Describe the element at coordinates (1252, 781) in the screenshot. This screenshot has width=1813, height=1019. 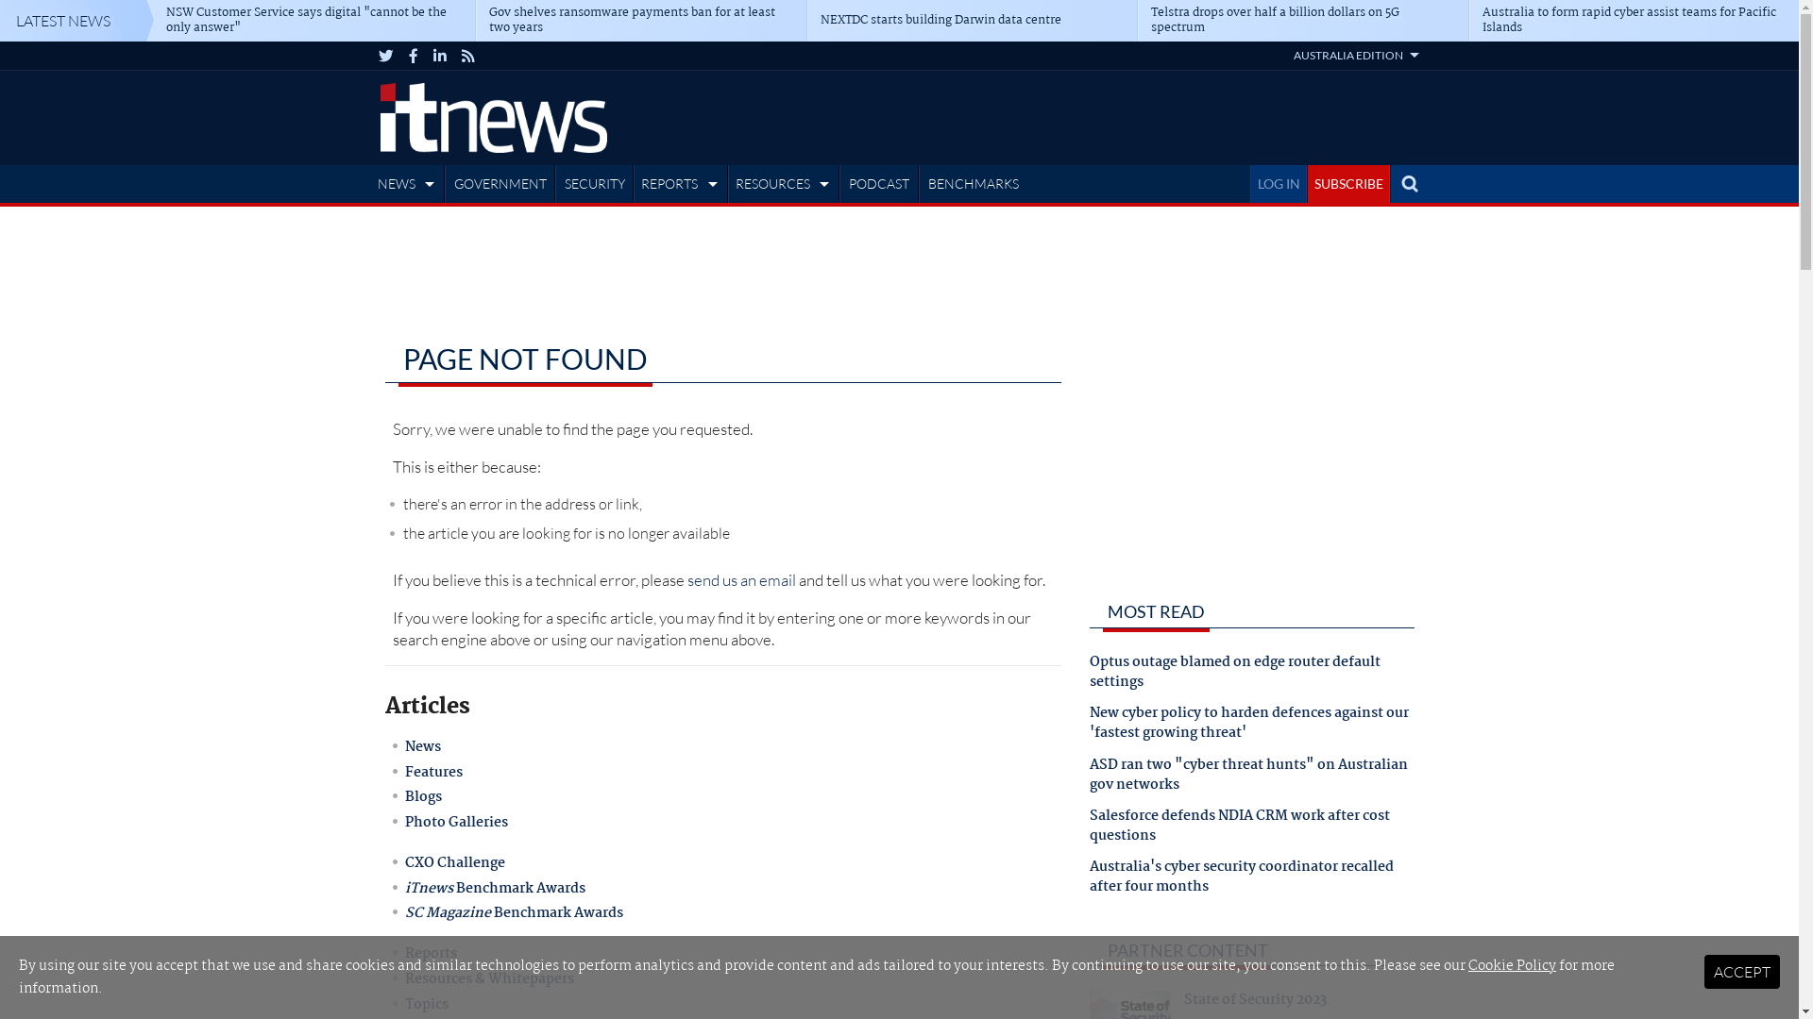
I see `ASD ran two "cyber threat hunts" on Australian gov networks` at that location.